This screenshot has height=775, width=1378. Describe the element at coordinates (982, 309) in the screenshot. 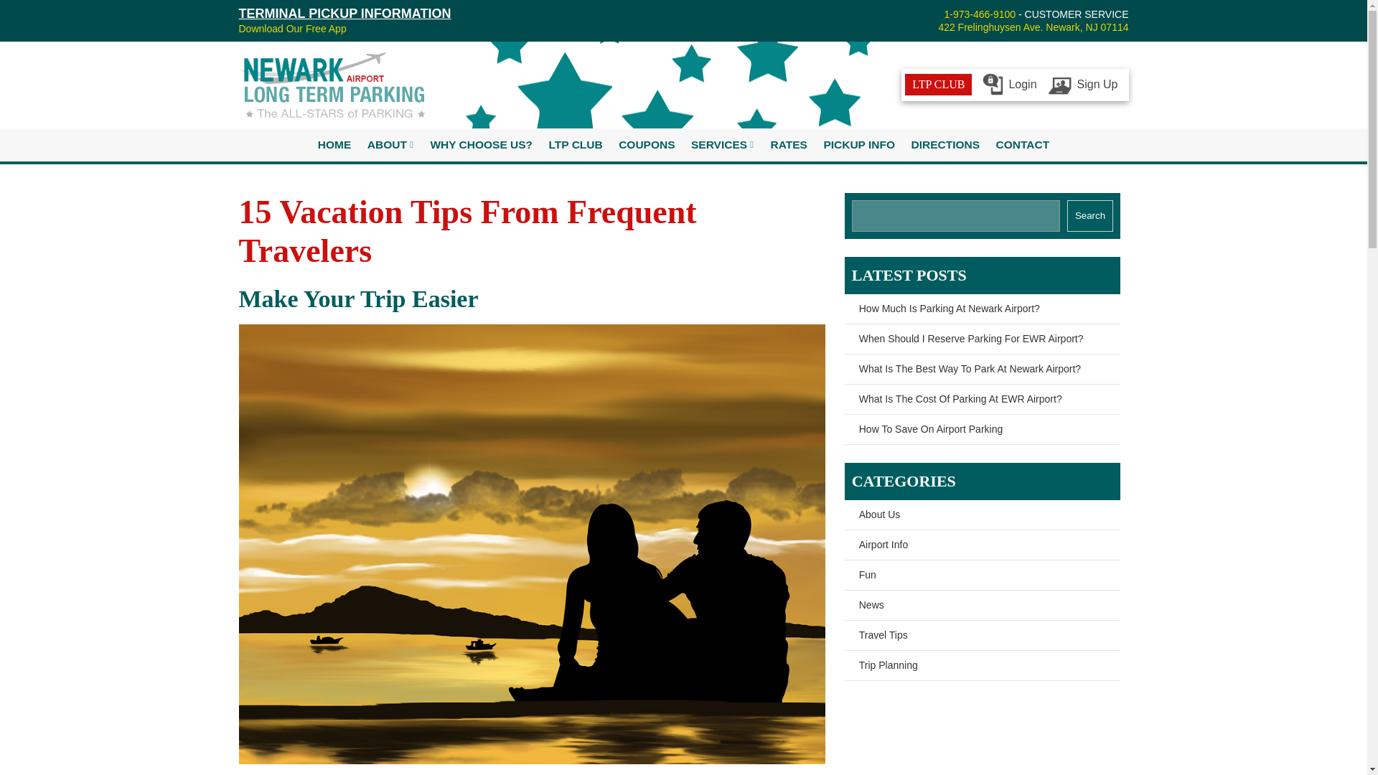

I see `How Much Is Parking At Newark Airport?` at that location.